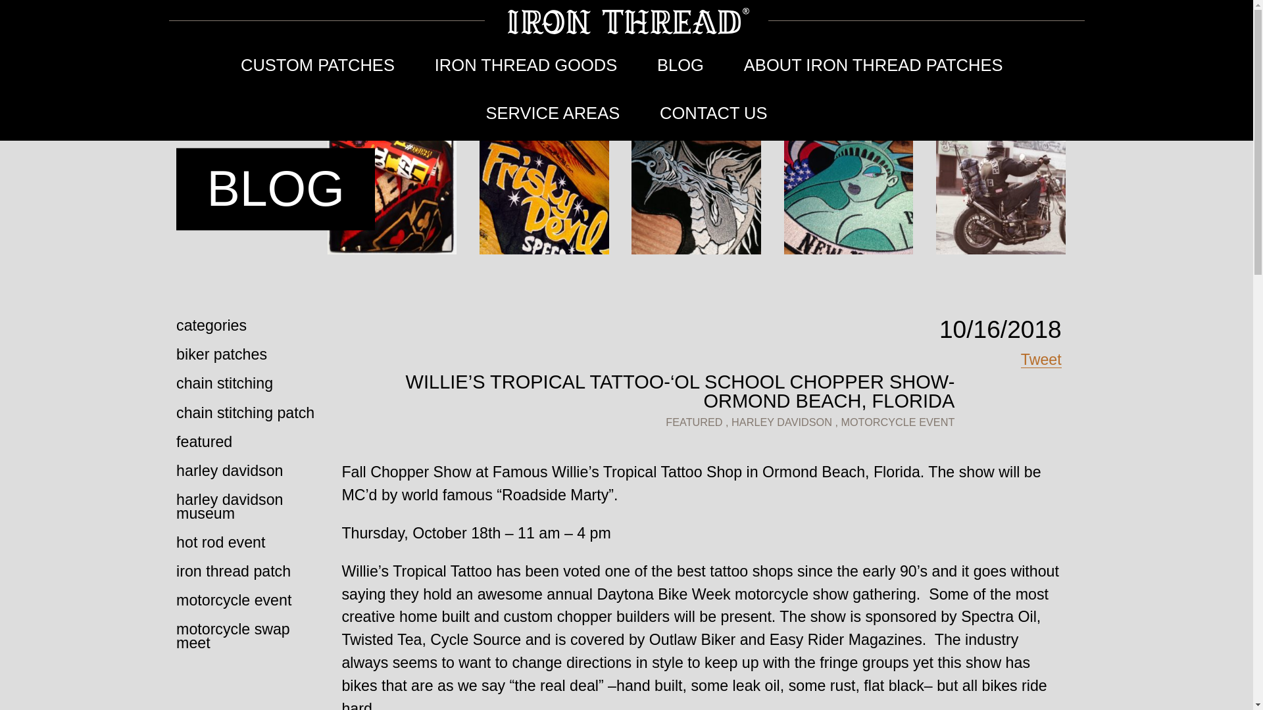 The height and width of the screenshot is (710, 1263). What do you see at coordinates (251, 471) in the screenshot?
I see `harley davidson` at bounding box center [251, 471].